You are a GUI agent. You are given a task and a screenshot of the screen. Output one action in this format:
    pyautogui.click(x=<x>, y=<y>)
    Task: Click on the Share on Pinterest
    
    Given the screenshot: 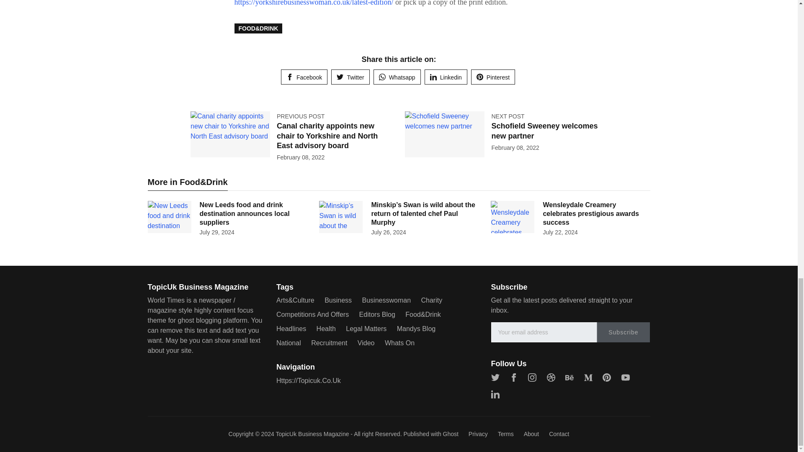 What is the action you would take?
    pyautogui.click(x=493, y=77)
    